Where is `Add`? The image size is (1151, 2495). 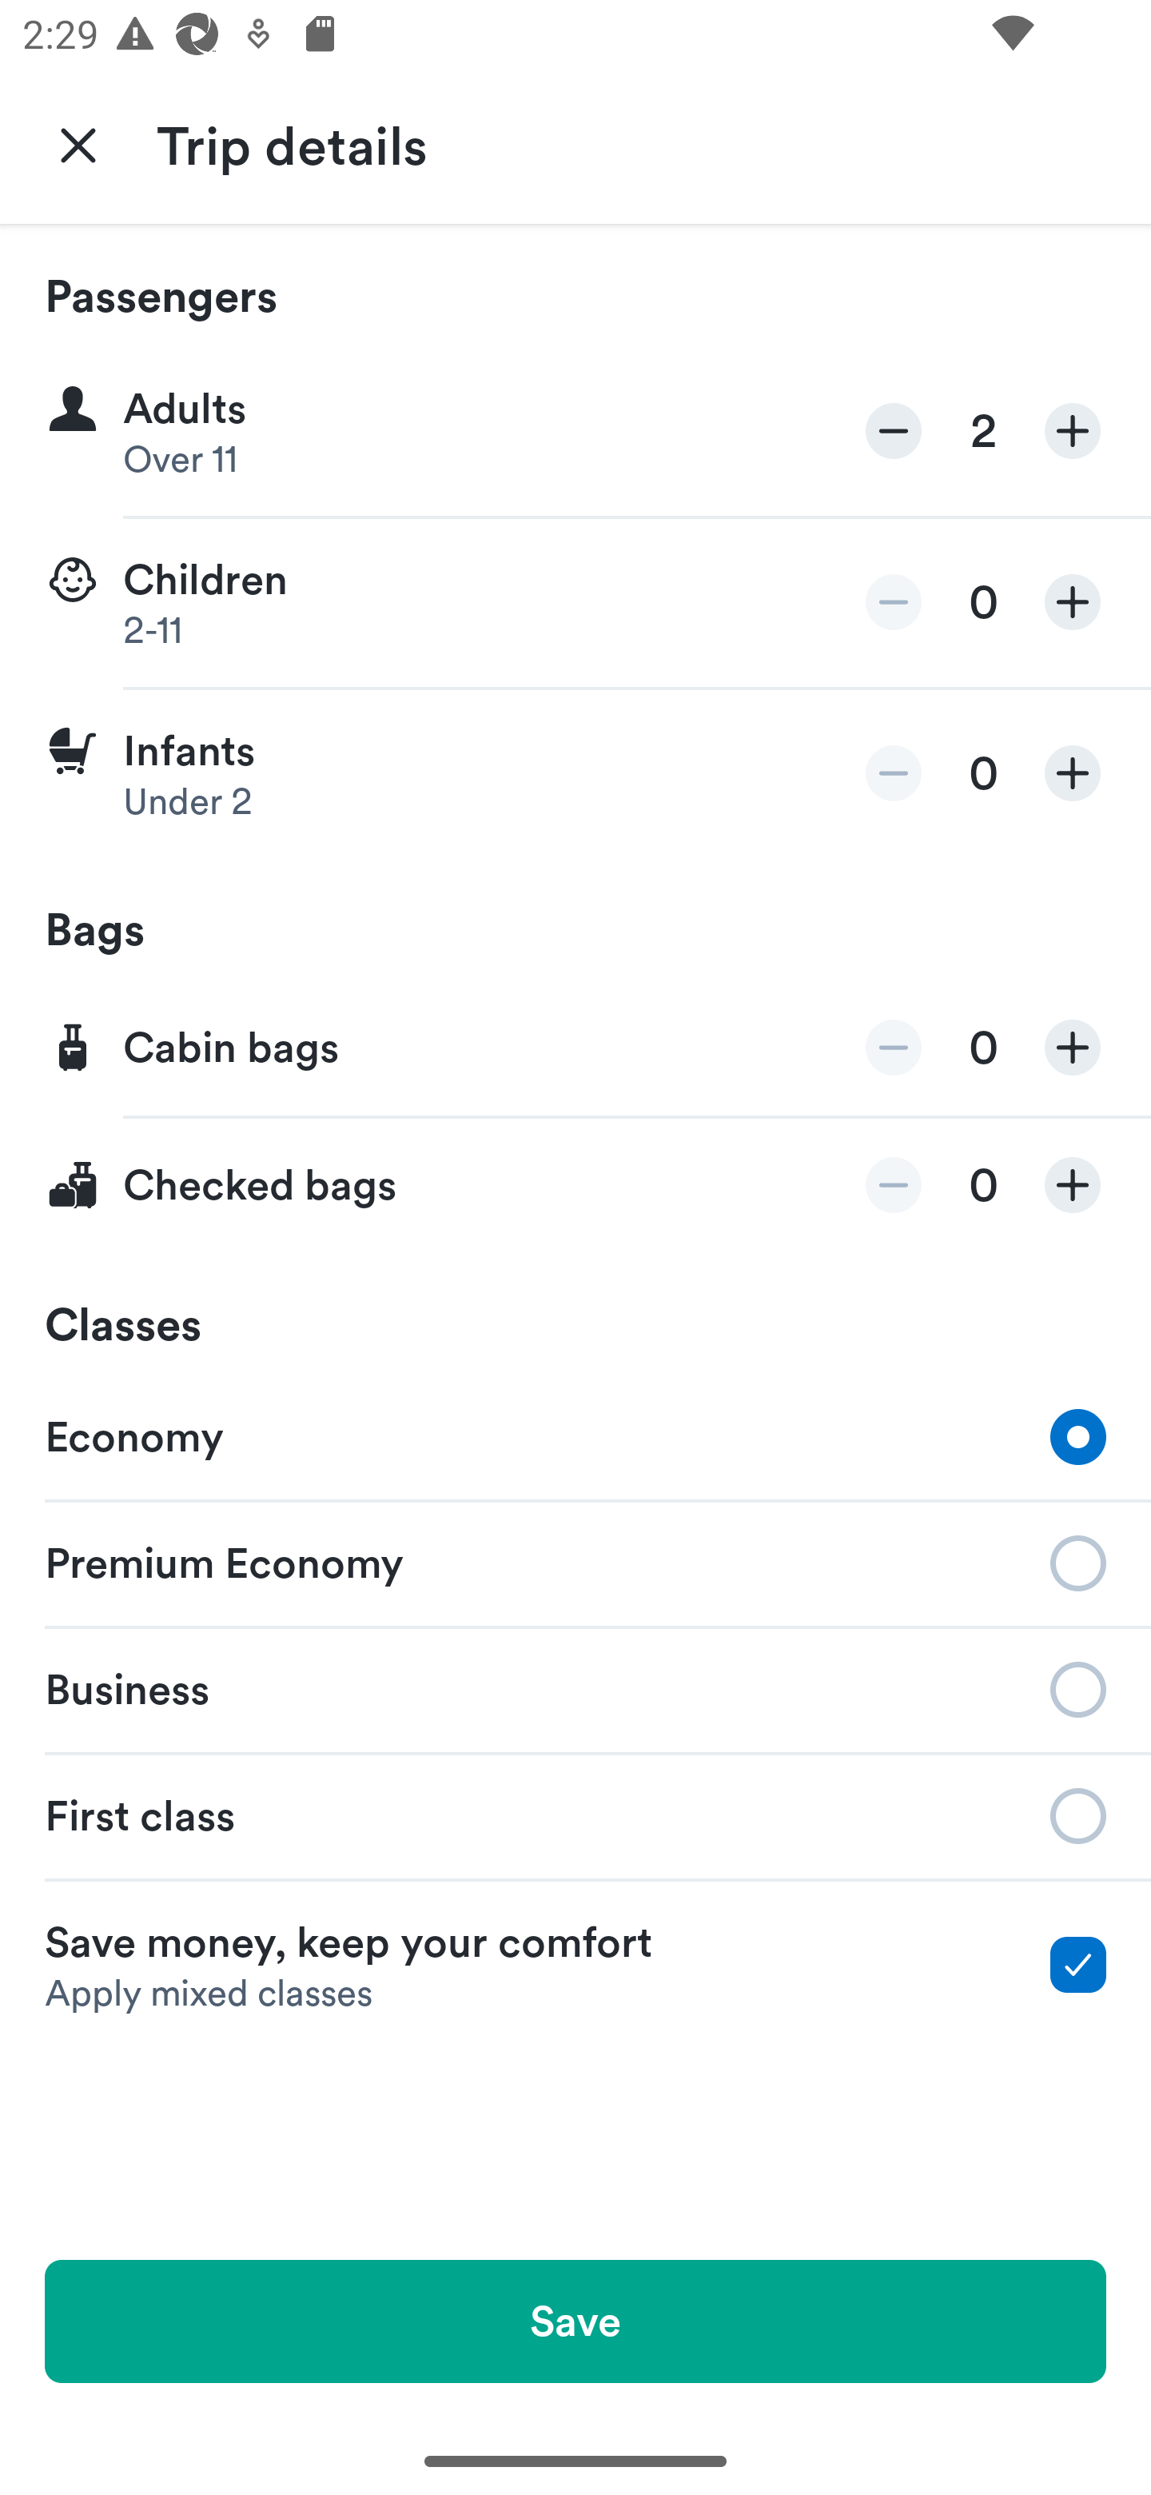 Add is located at coordinates (1073, 601).